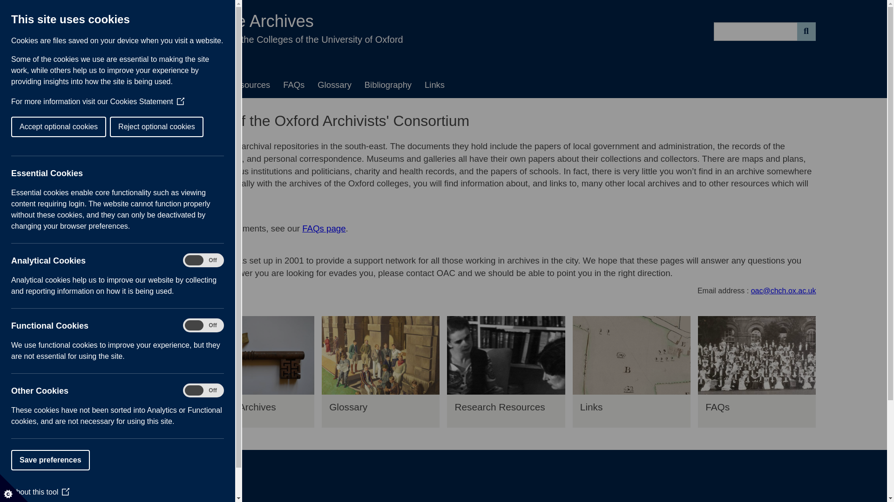 This screenshot has width=894, height=502. Describe the element at coordinates (129, 355) in the screenshot. I see `Bibliography` at that location.